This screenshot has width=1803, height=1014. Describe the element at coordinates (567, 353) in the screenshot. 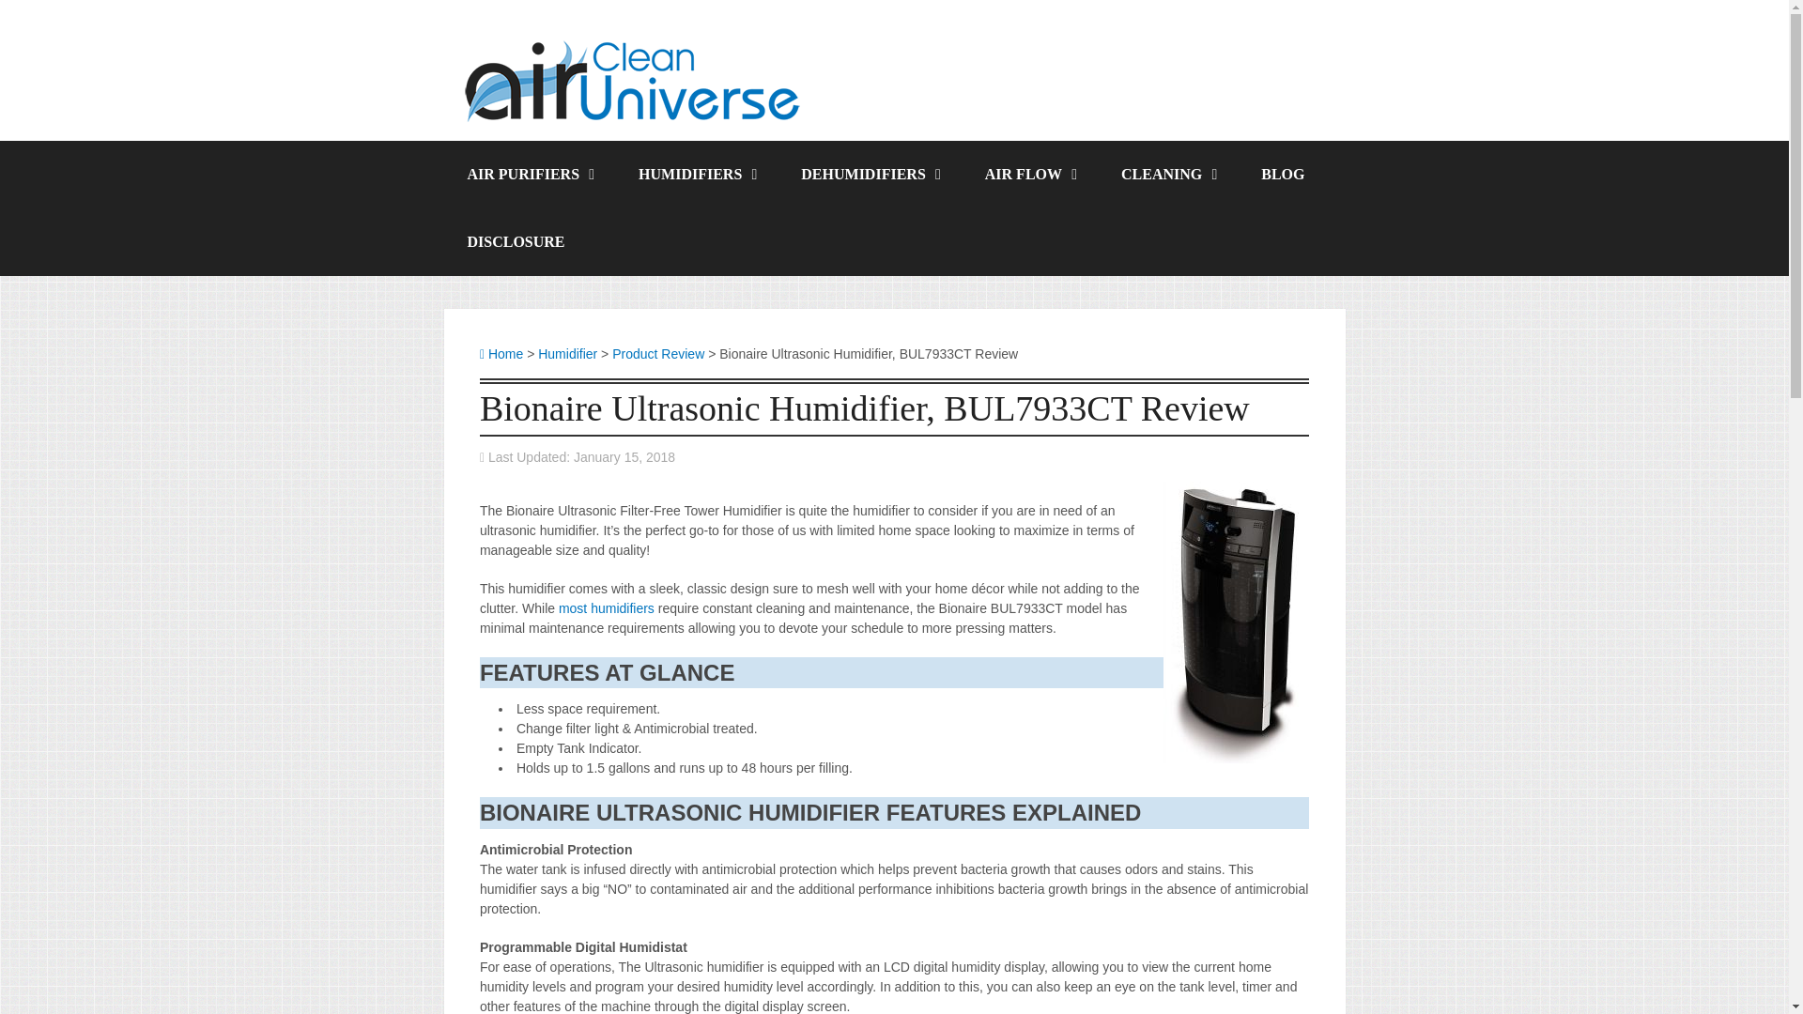

I see `Humidifier` at that location.